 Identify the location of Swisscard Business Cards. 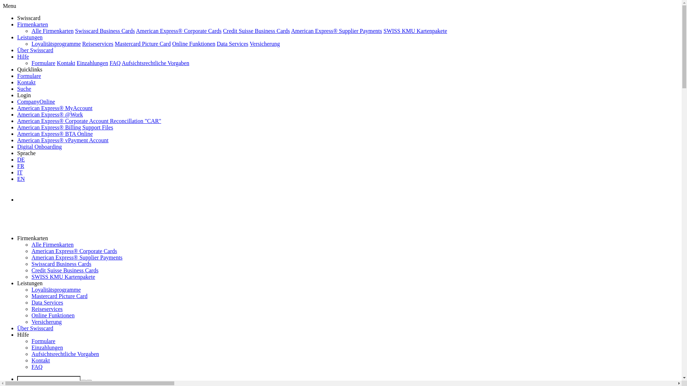
(105, 31).